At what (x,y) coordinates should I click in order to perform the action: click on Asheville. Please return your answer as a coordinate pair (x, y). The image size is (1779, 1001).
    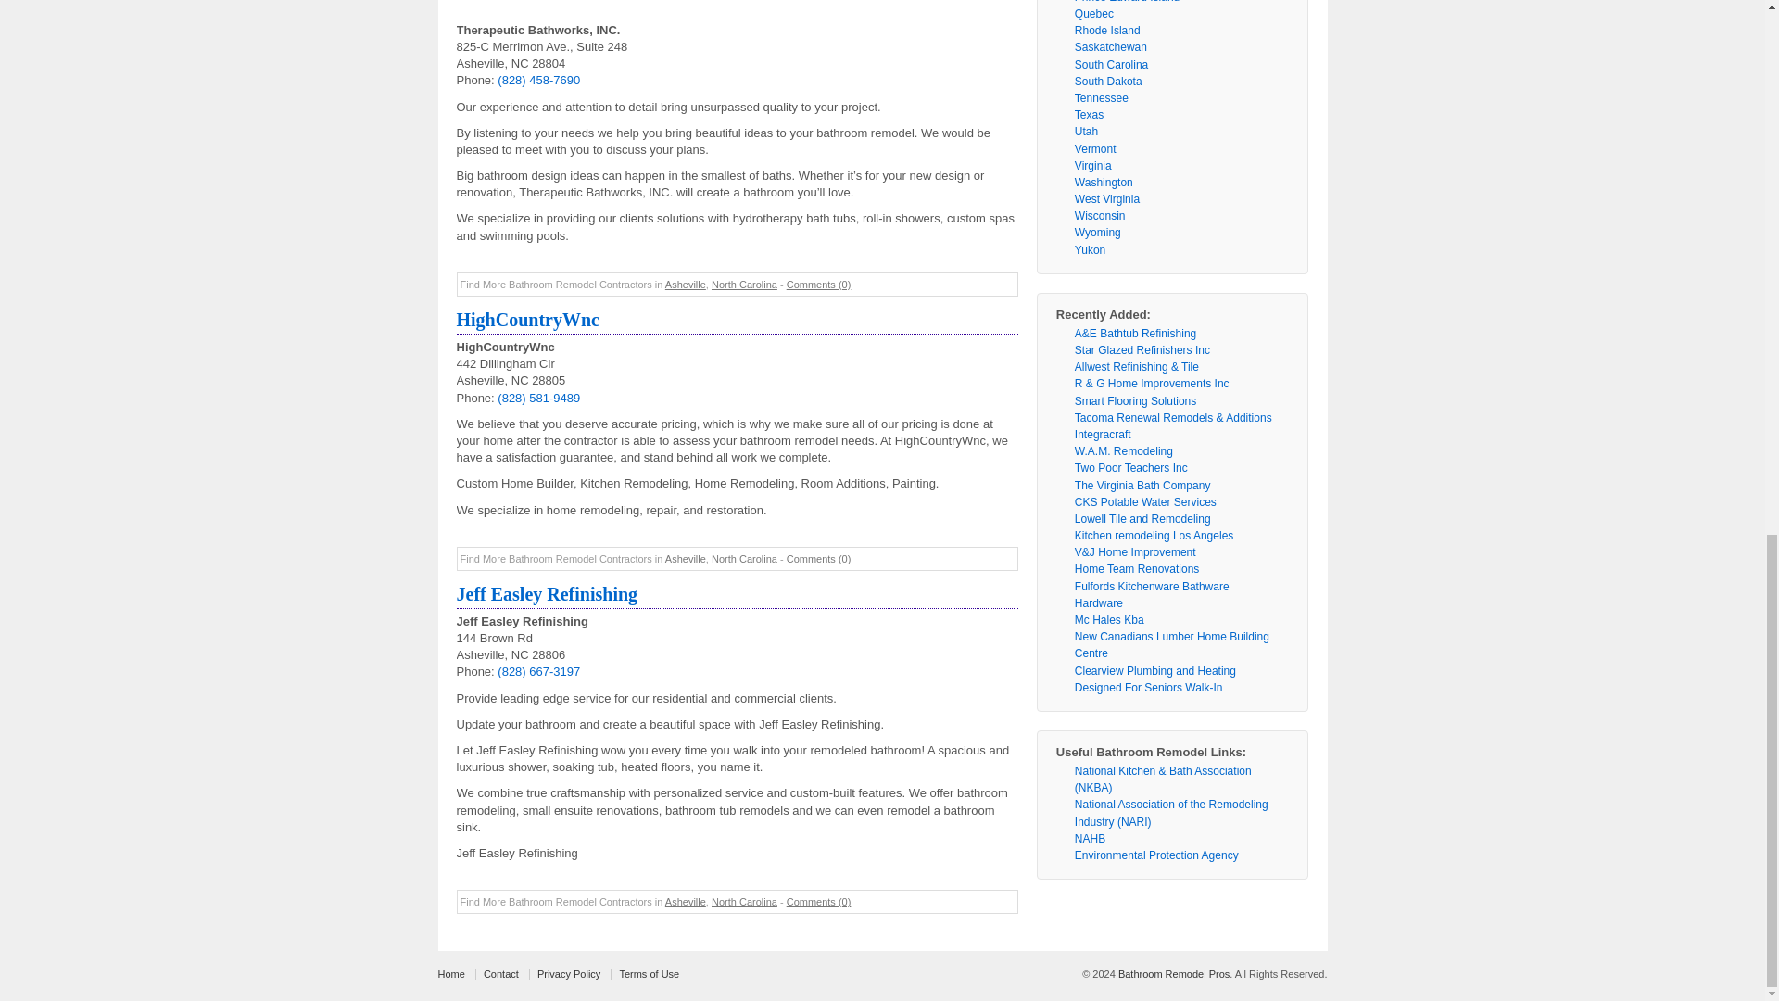
    Looking at the image, I should click on (686, 559).